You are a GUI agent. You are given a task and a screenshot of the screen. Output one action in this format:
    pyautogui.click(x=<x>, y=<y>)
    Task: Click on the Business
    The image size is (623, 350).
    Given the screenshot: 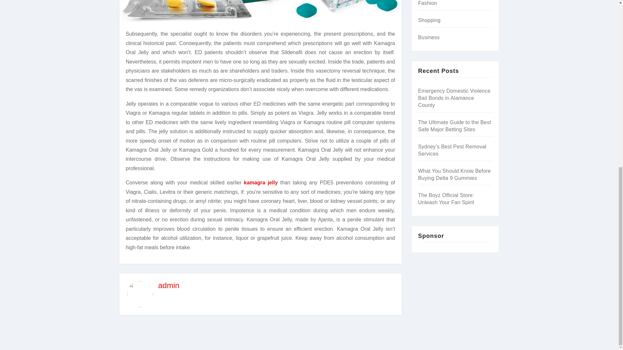 What is the action you would take?
    pyautogui.click(x=429, y=37)
    